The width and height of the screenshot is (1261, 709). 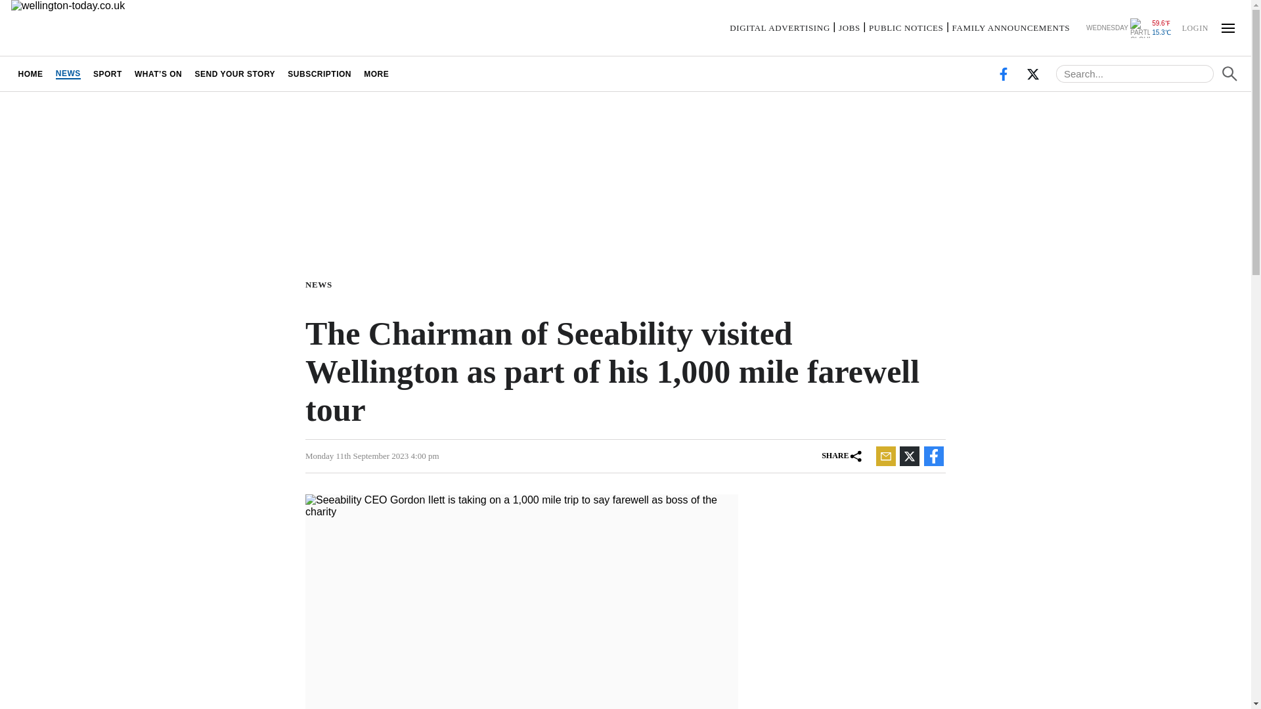 What do you see at coordinates (68, 74) in the screenshot?
I see `NEWS` at bounding box center [68, 74].